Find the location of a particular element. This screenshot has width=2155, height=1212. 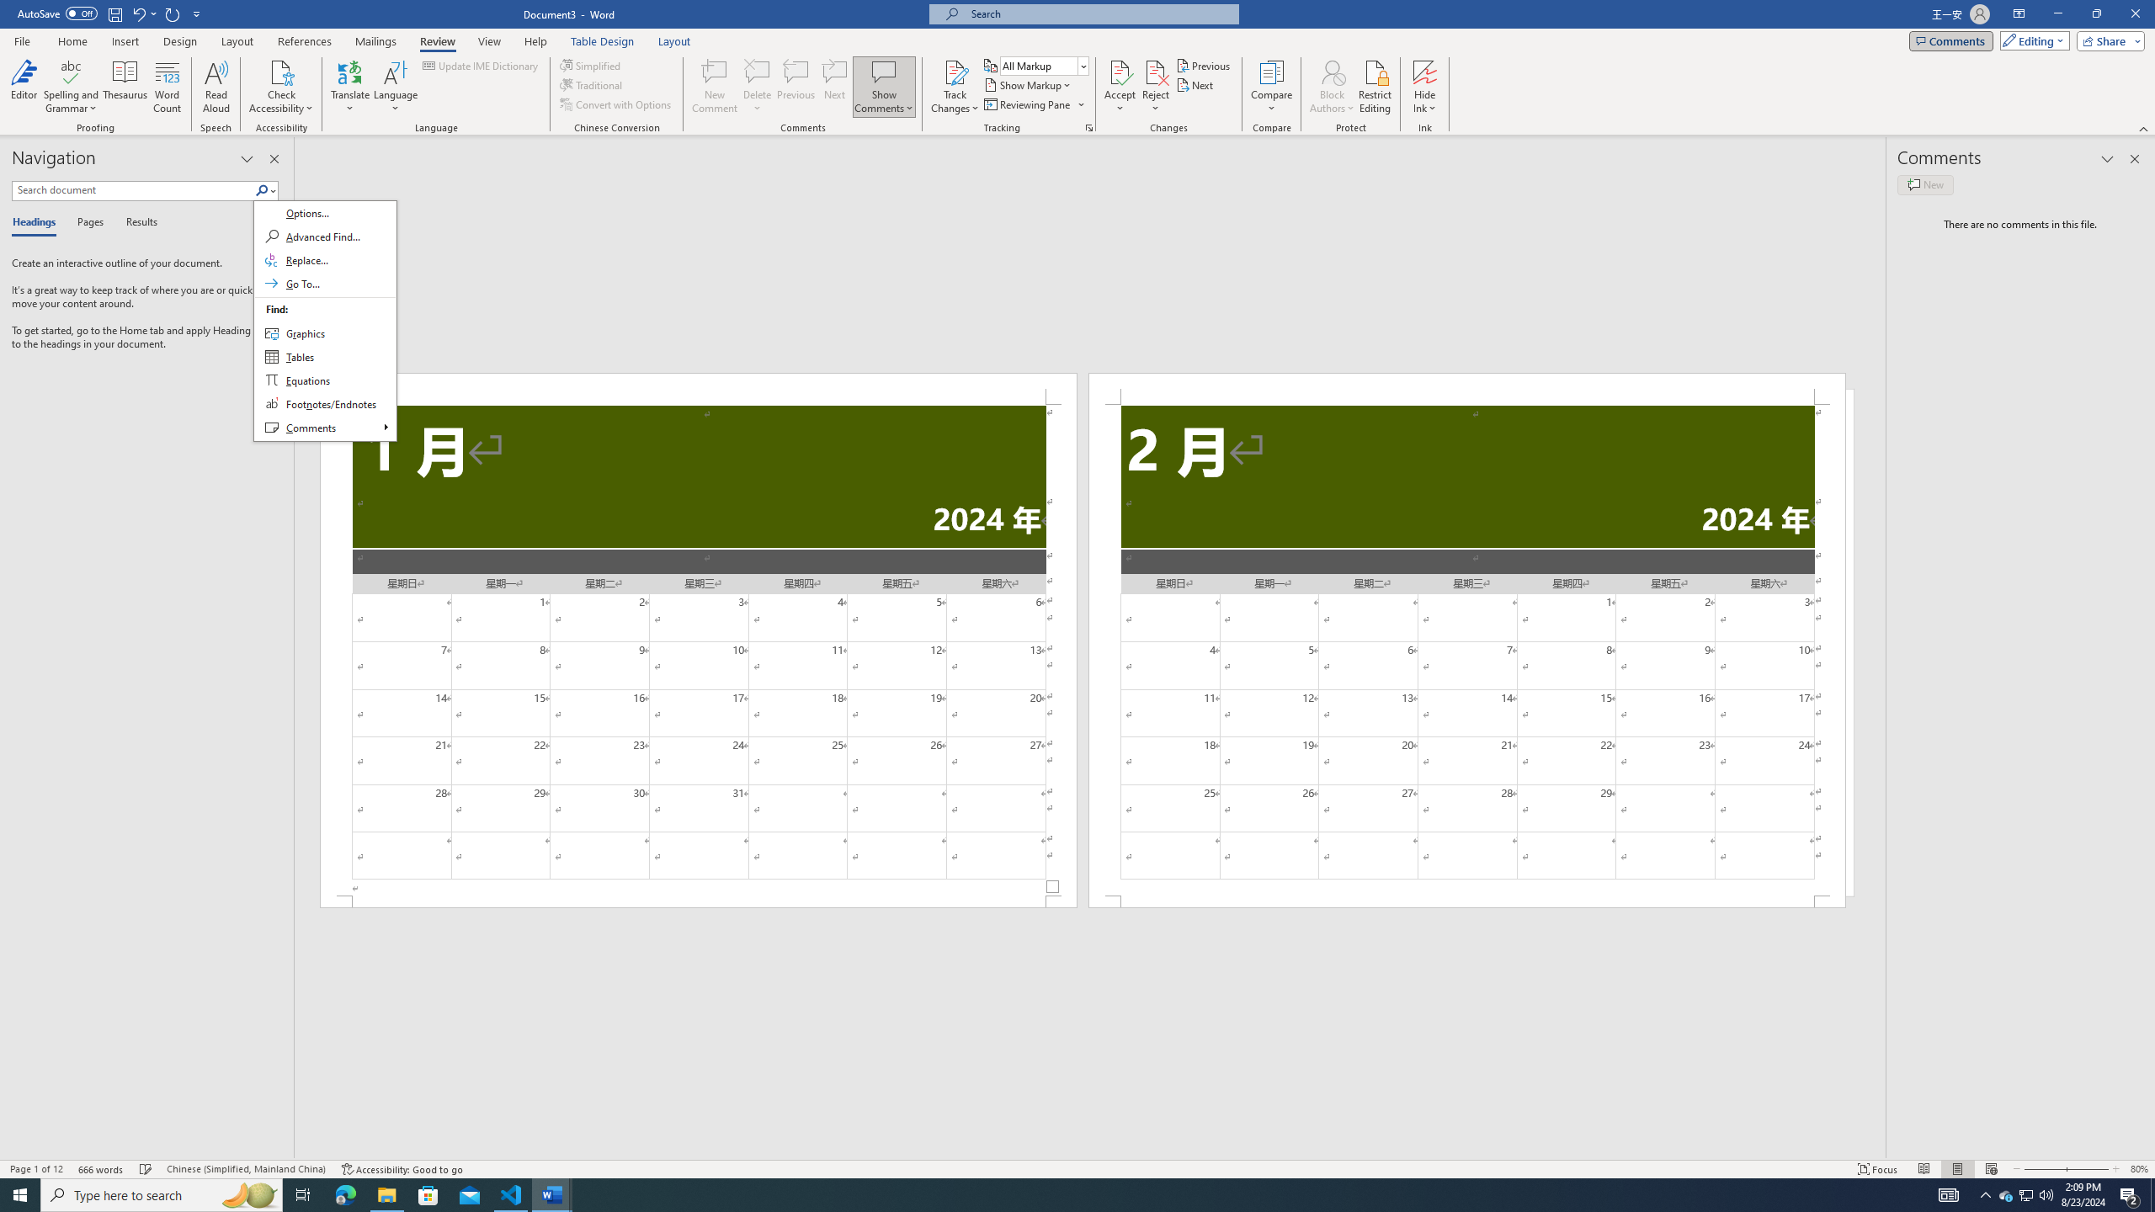

New Comment is located at coordinates (714, 87).